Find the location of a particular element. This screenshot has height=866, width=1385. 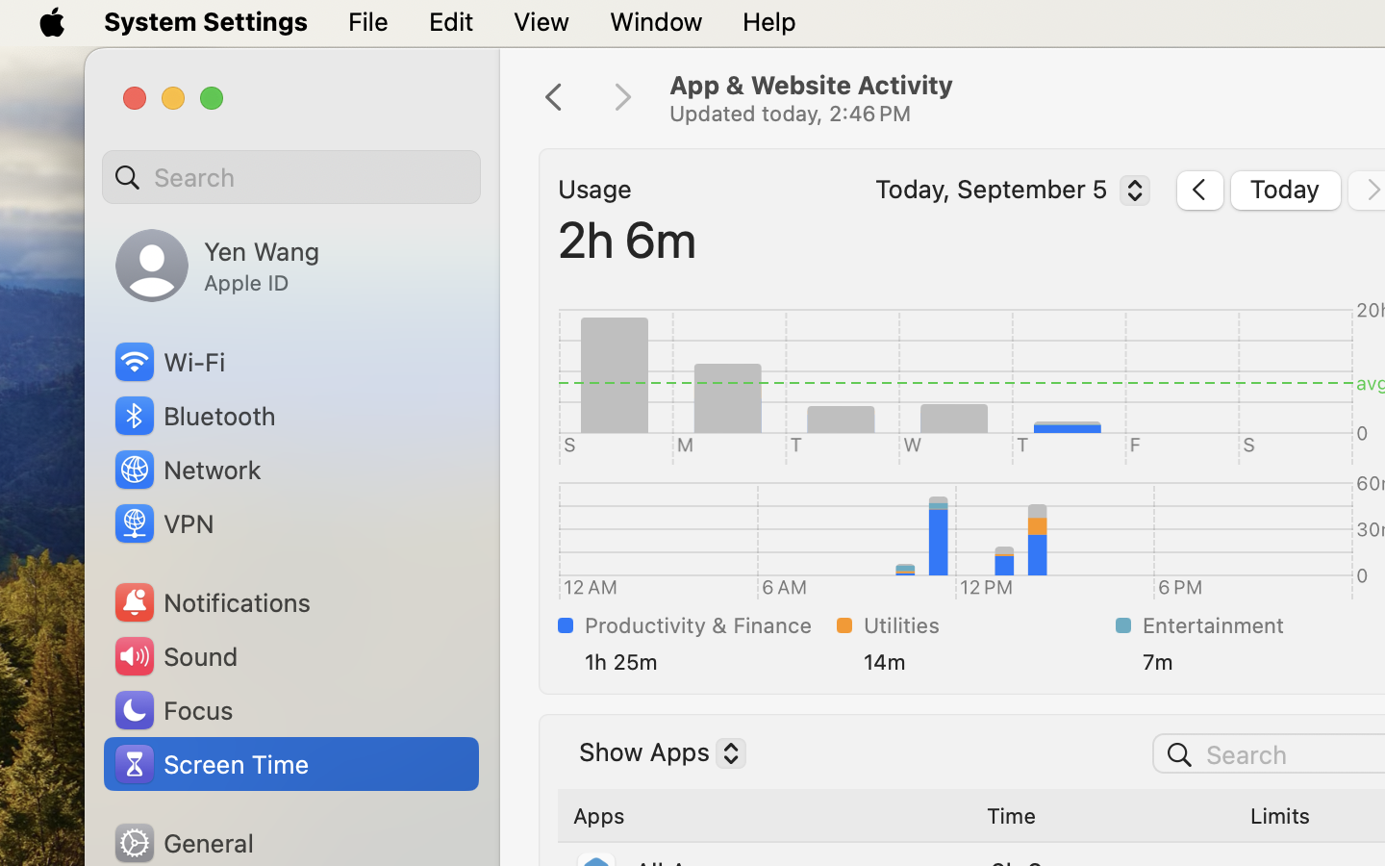

Yen Wang, Apple ID is located at coordinates (217, 266).